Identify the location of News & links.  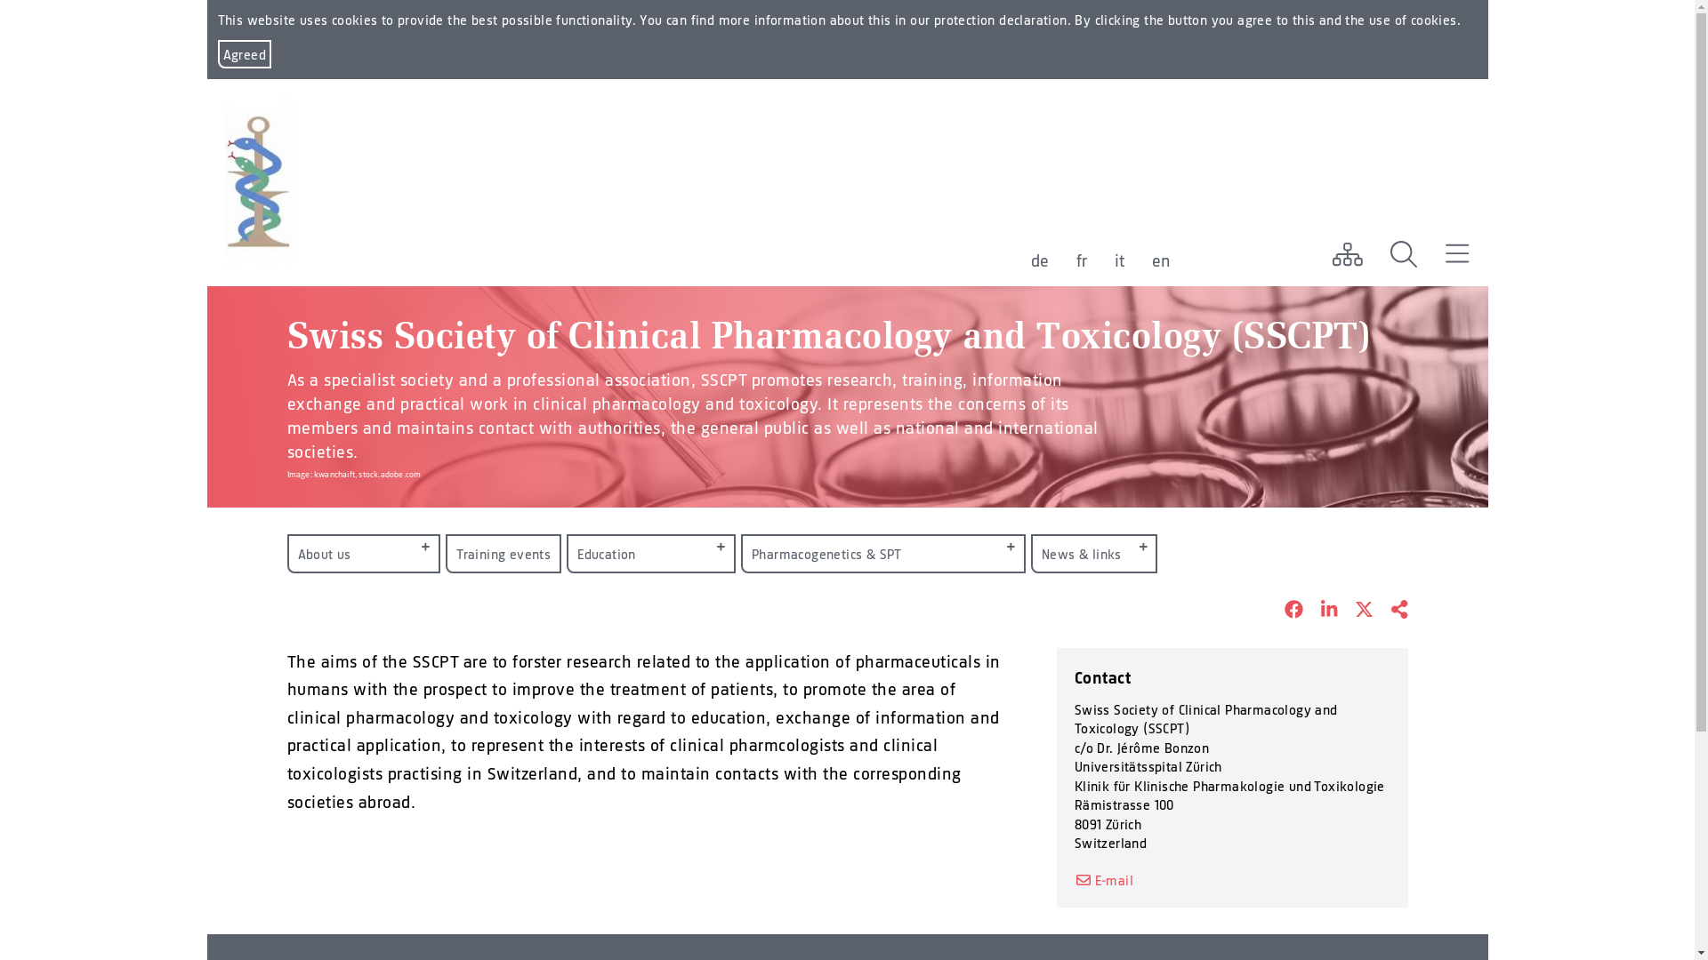
(1094, 554).